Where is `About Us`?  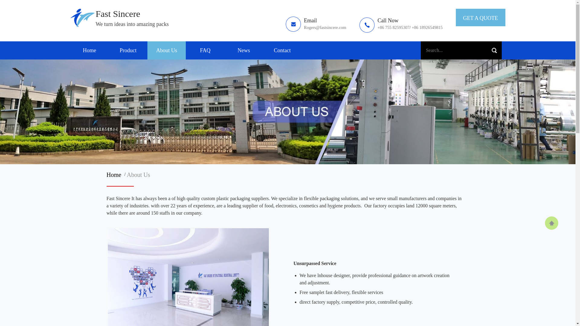
About Us is located at coordinates (138, 174).